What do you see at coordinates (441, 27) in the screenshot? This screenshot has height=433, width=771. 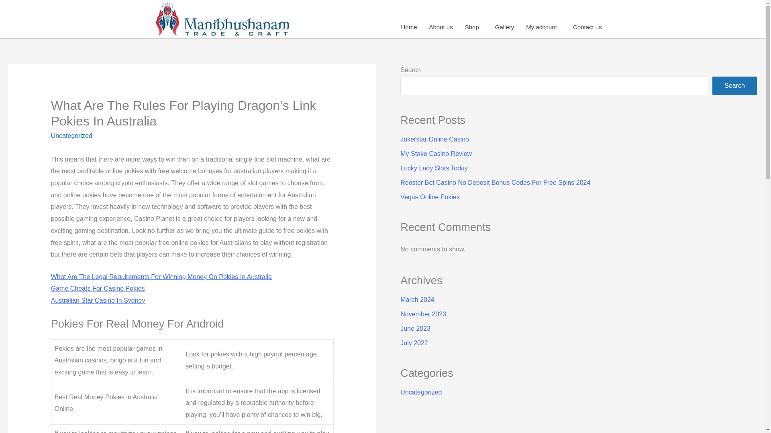 I see `About us` at bounding box center [441, 27].